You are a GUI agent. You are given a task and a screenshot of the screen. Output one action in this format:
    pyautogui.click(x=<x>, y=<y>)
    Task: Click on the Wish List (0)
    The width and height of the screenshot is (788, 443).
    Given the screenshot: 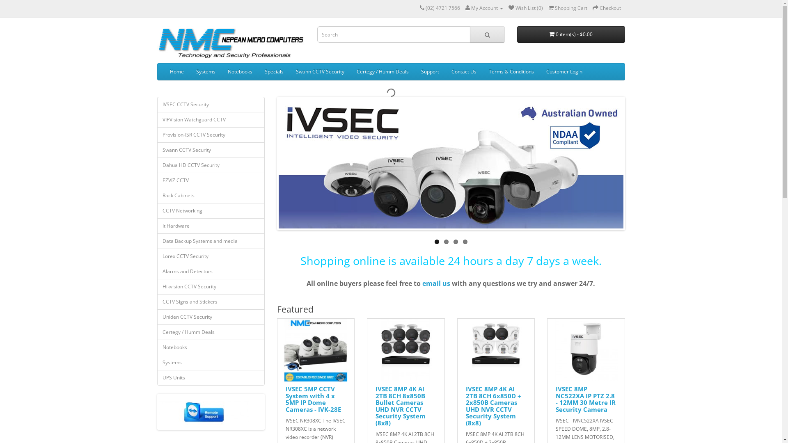 What is the action you would take?
    pyautogui.click(x=525, y=8)
    